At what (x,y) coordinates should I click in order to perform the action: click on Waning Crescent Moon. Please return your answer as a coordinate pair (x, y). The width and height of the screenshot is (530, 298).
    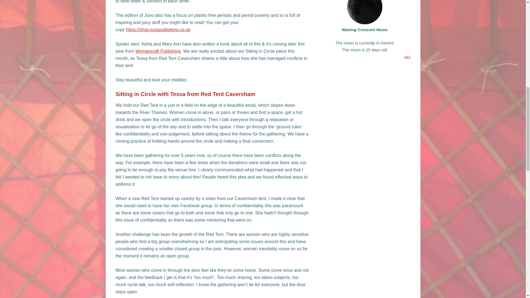
    Looking at the image, I should click on (364, 12).